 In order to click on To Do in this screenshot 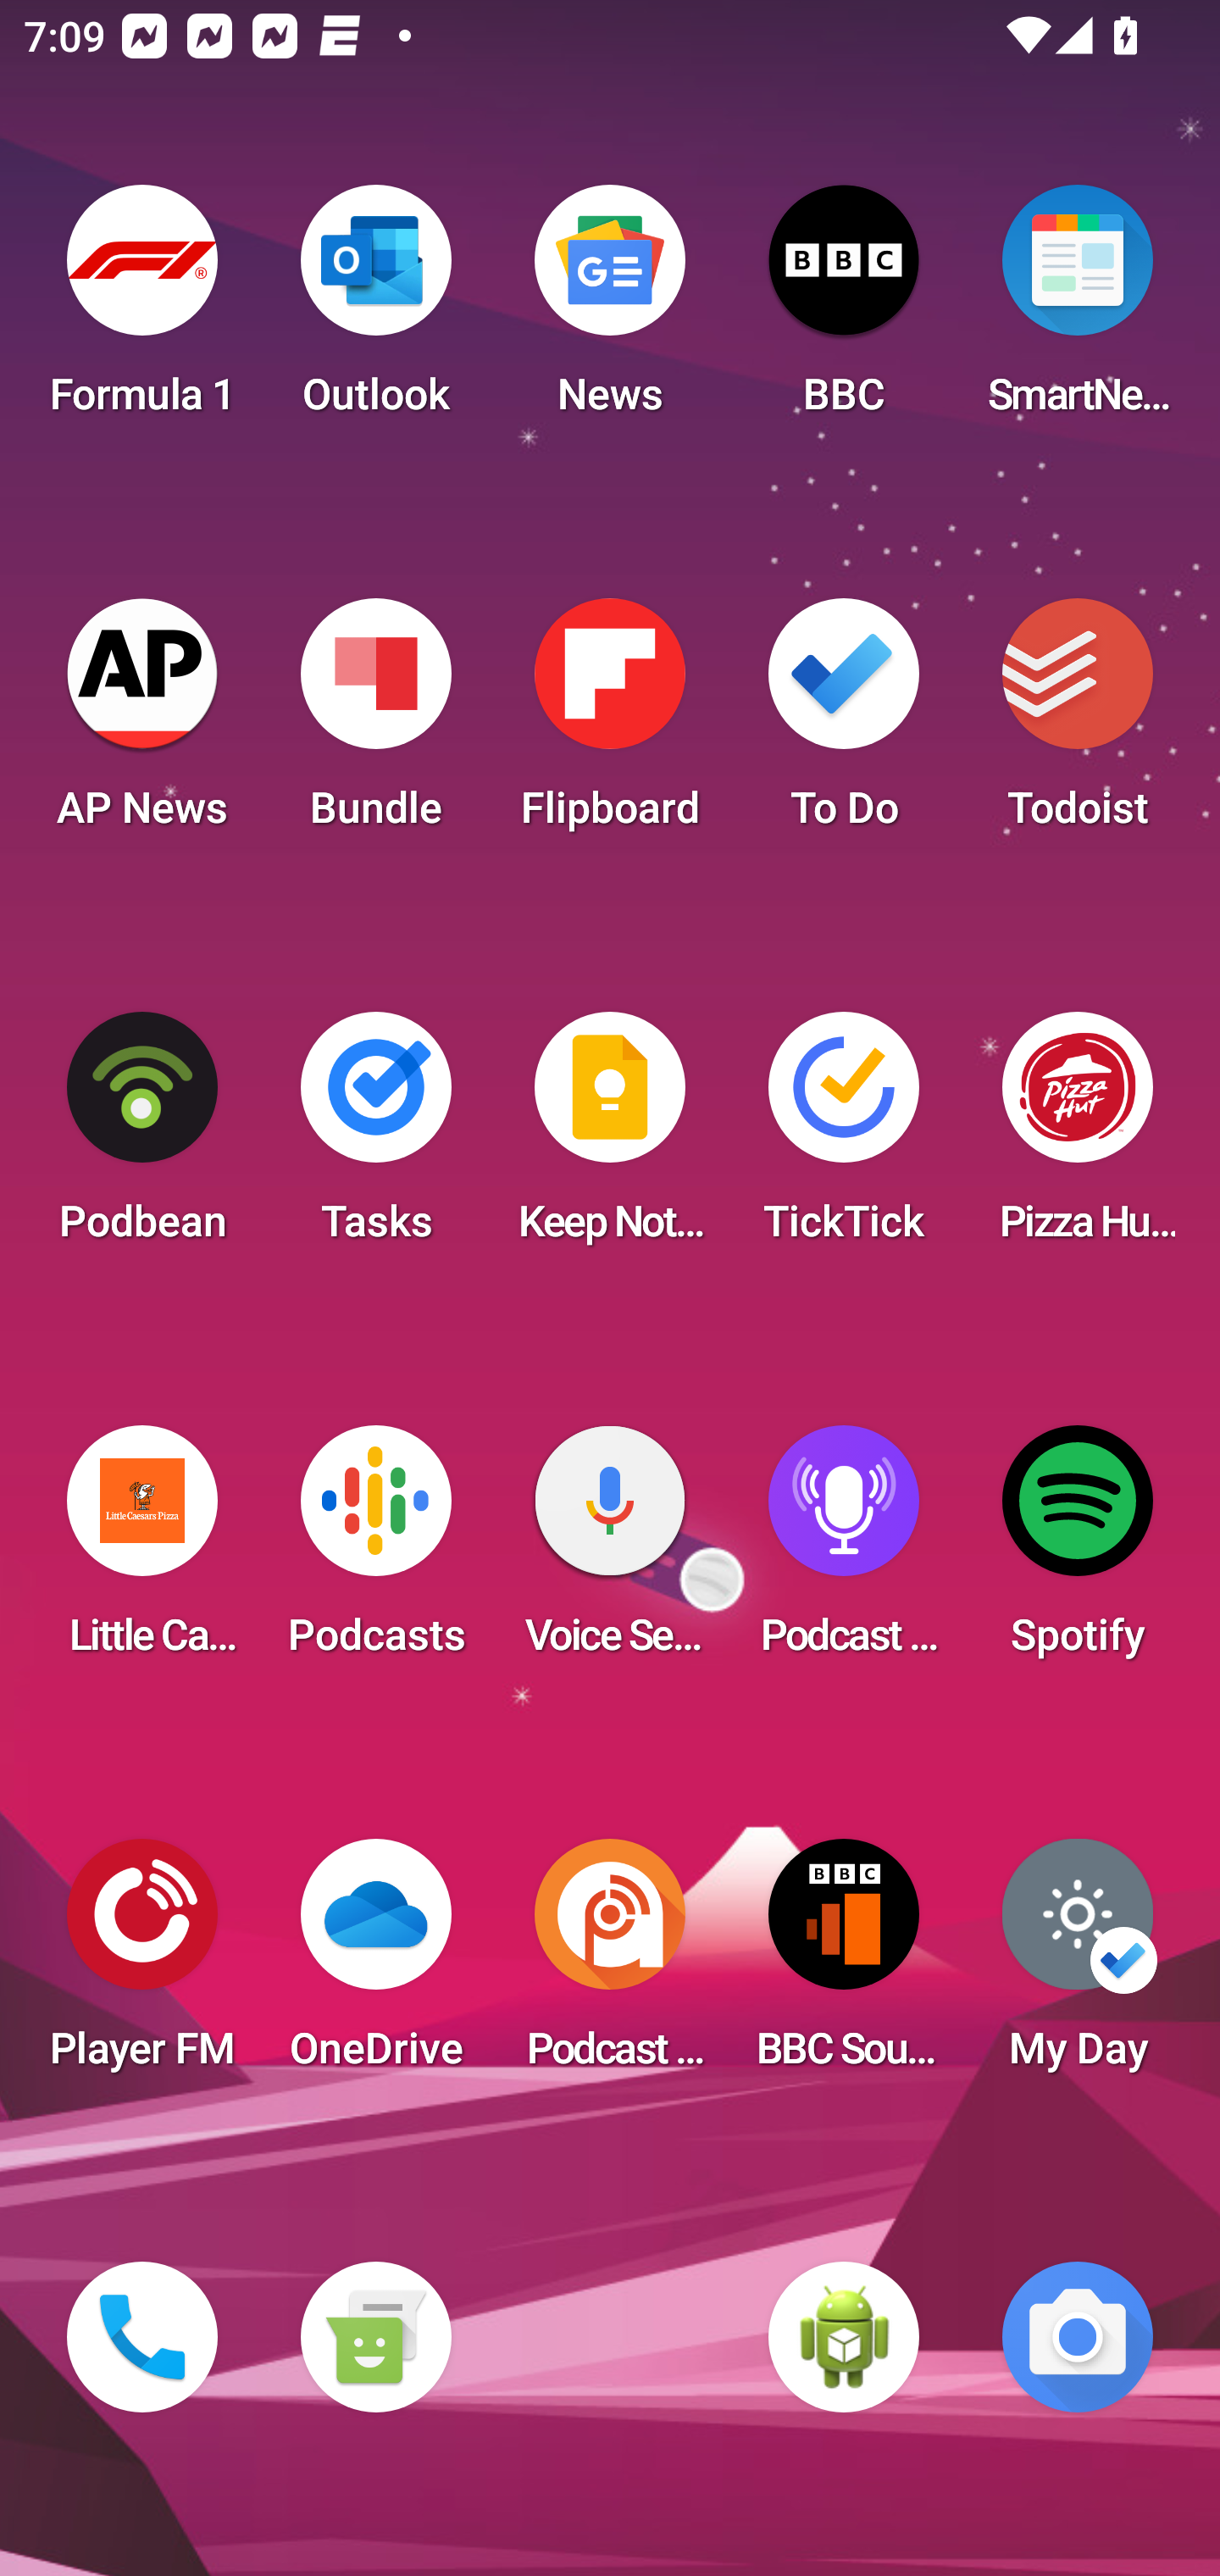, I will do `click(844, 724)`.